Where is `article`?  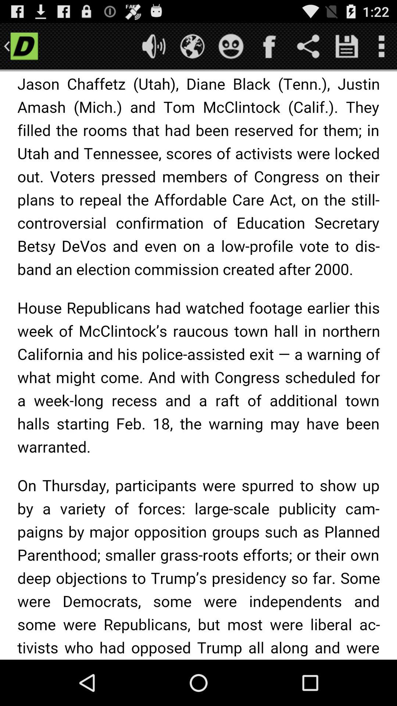 article is located at coordinates (198, 366).